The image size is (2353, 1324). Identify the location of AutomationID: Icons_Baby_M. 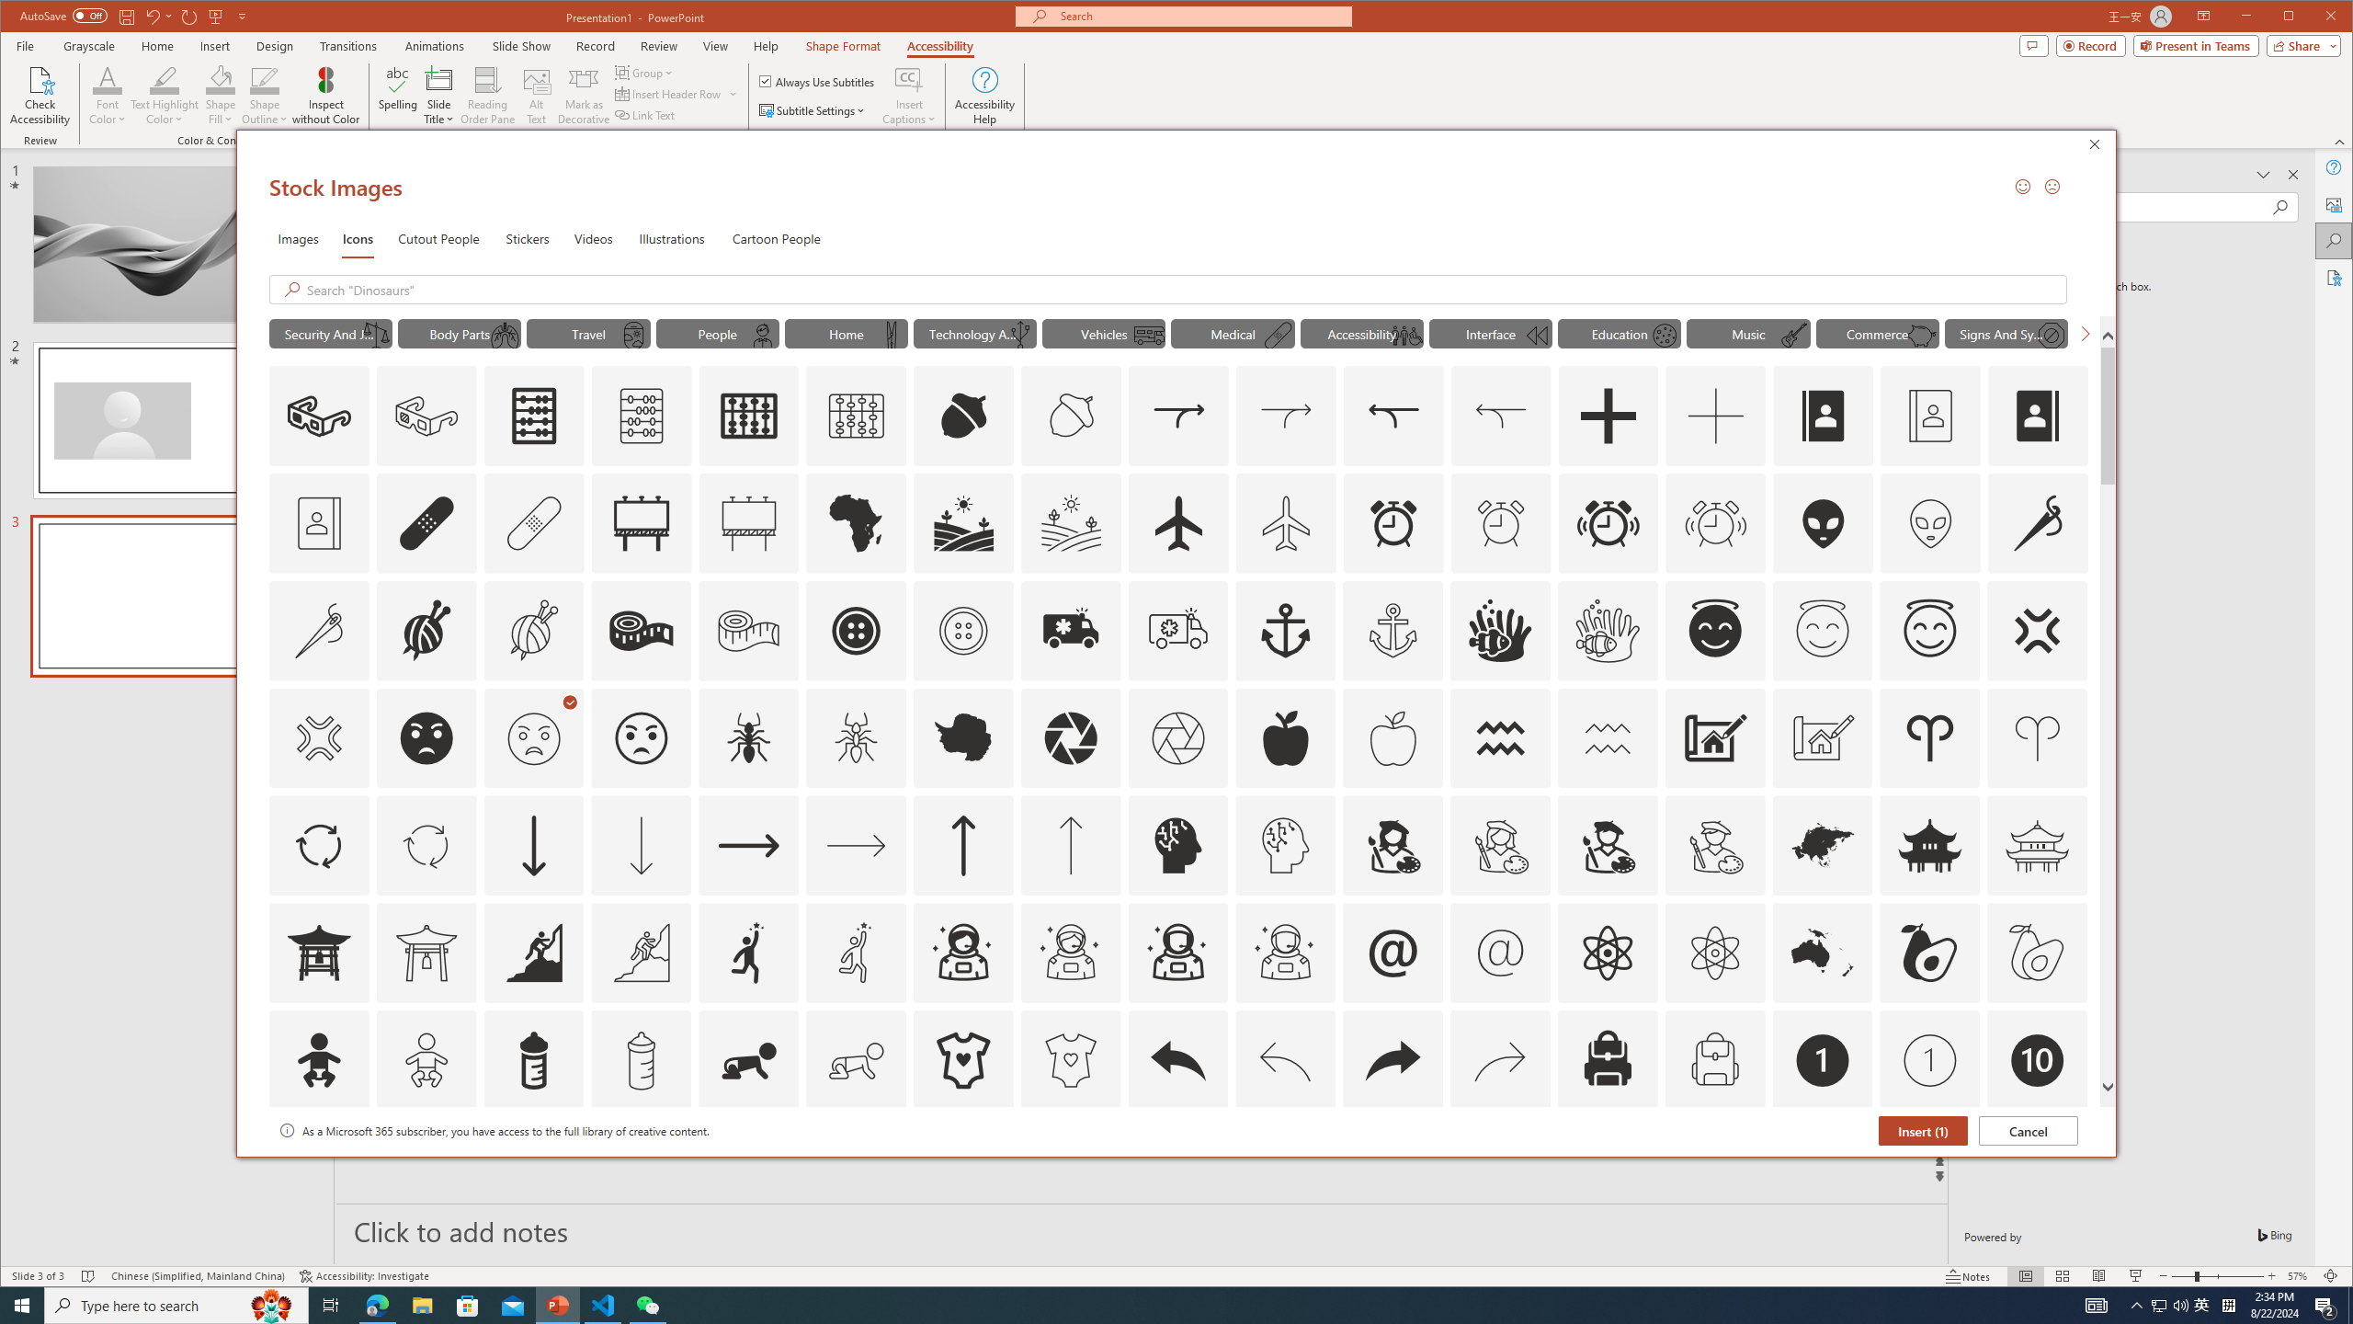
(426, 1060).